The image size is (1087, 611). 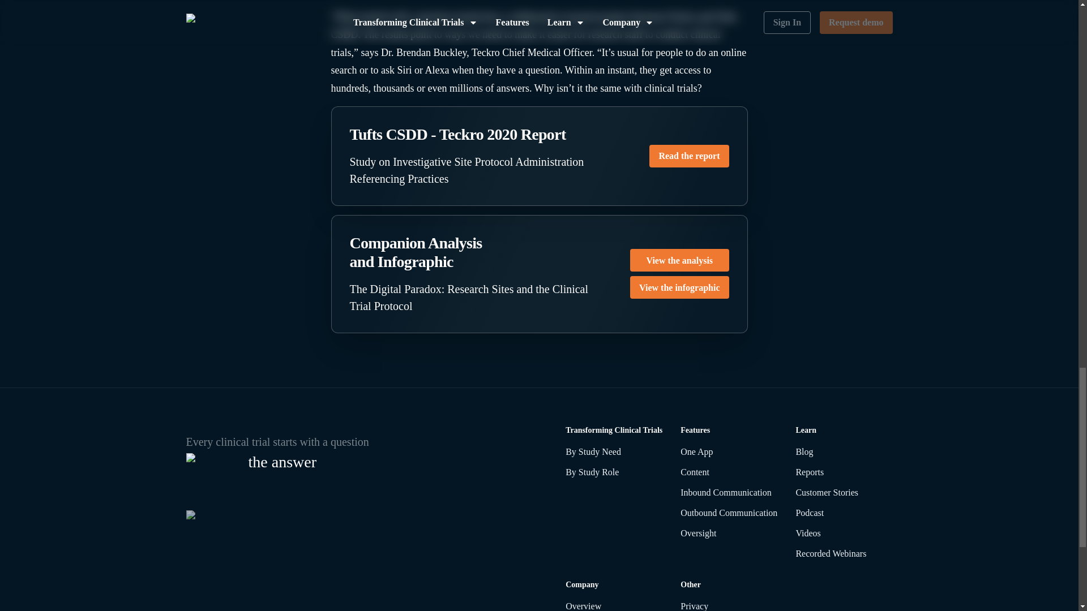 I want to click on One App, so click(x=728, y=452).